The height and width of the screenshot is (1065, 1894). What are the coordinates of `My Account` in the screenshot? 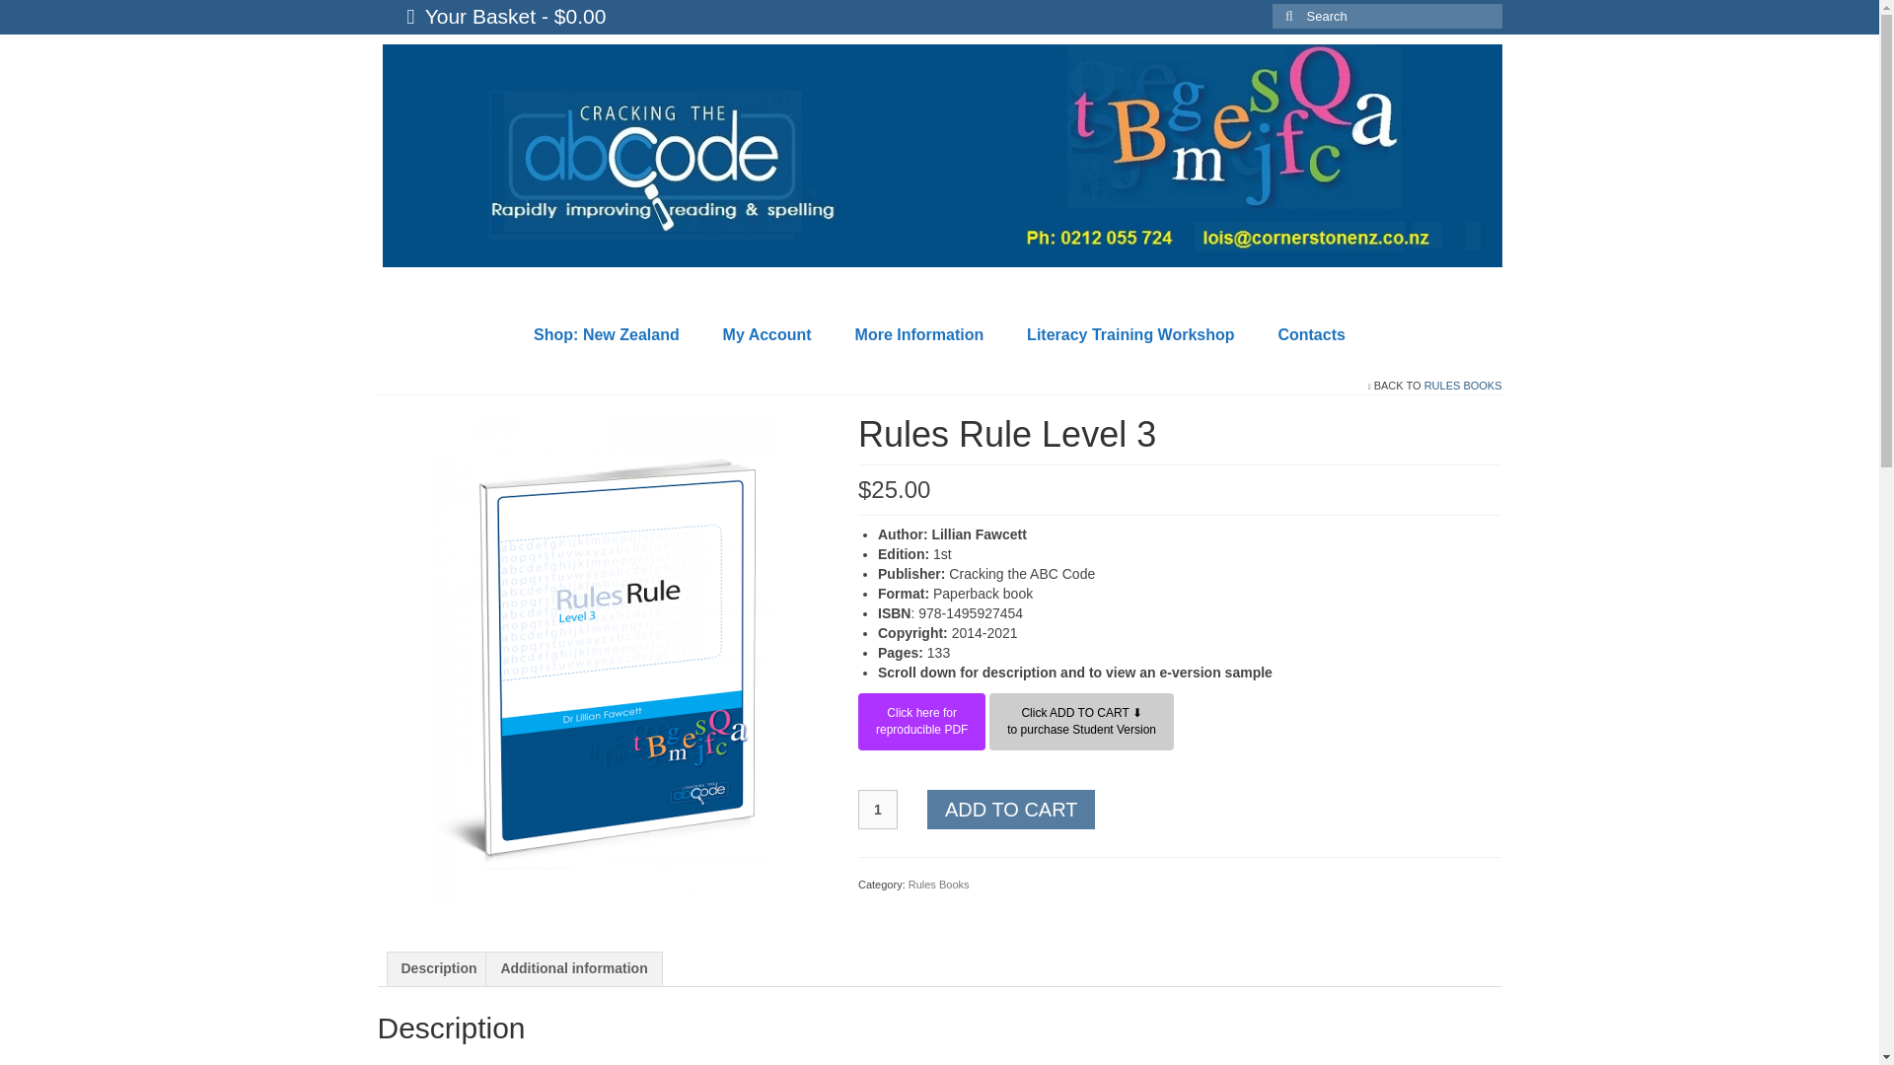 It's located at (438, 968).